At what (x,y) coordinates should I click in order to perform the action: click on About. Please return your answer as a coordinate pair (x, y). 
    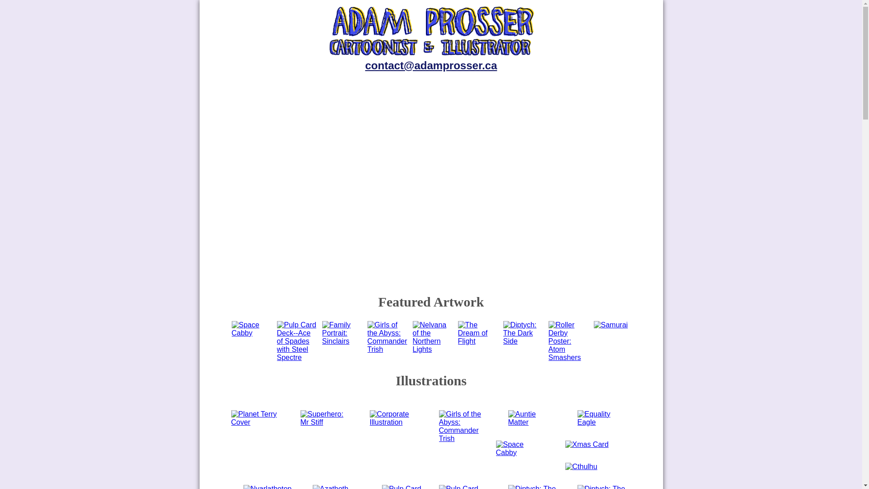
    Looking at the image, I should click on (574, 228).